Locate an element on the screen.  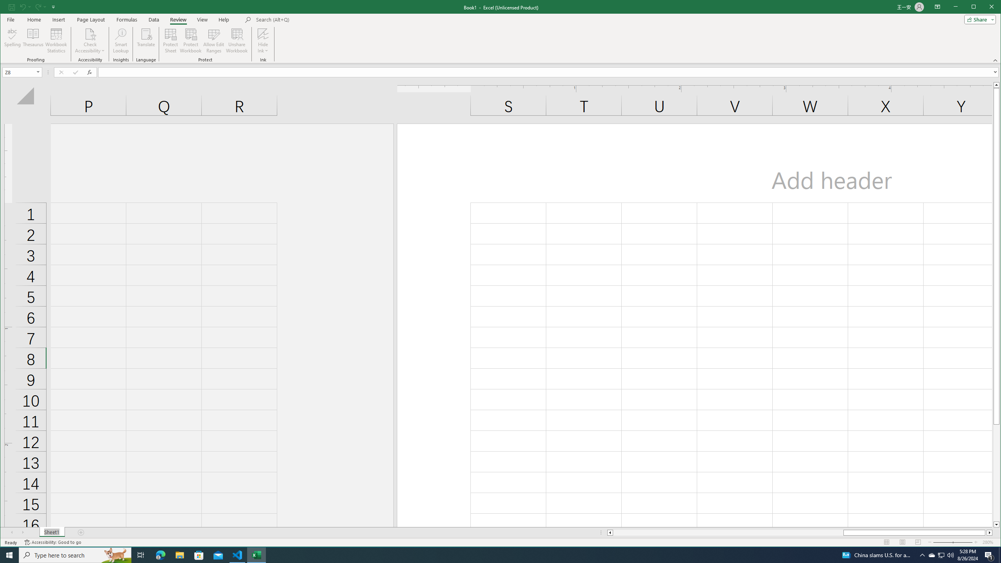
Zoom In is located at coordinates (976, 542).